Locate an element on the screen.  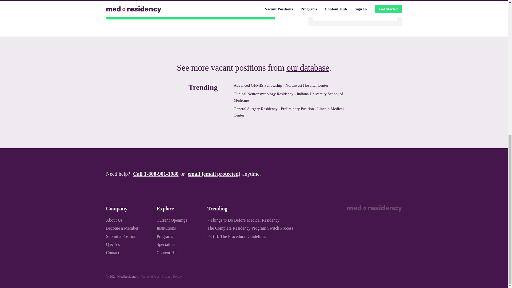
our database is located at coordinates (308, 68).